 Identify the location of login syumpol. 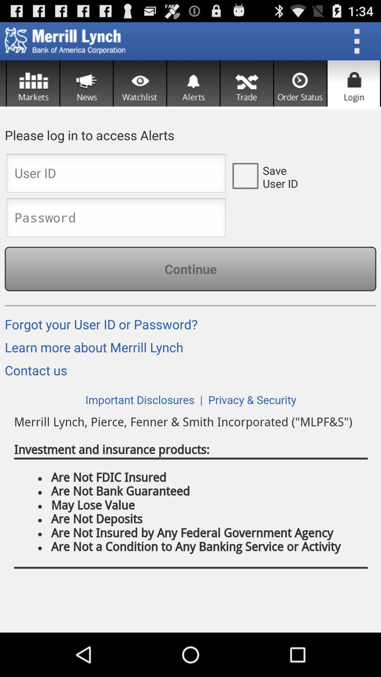
(353, 83).